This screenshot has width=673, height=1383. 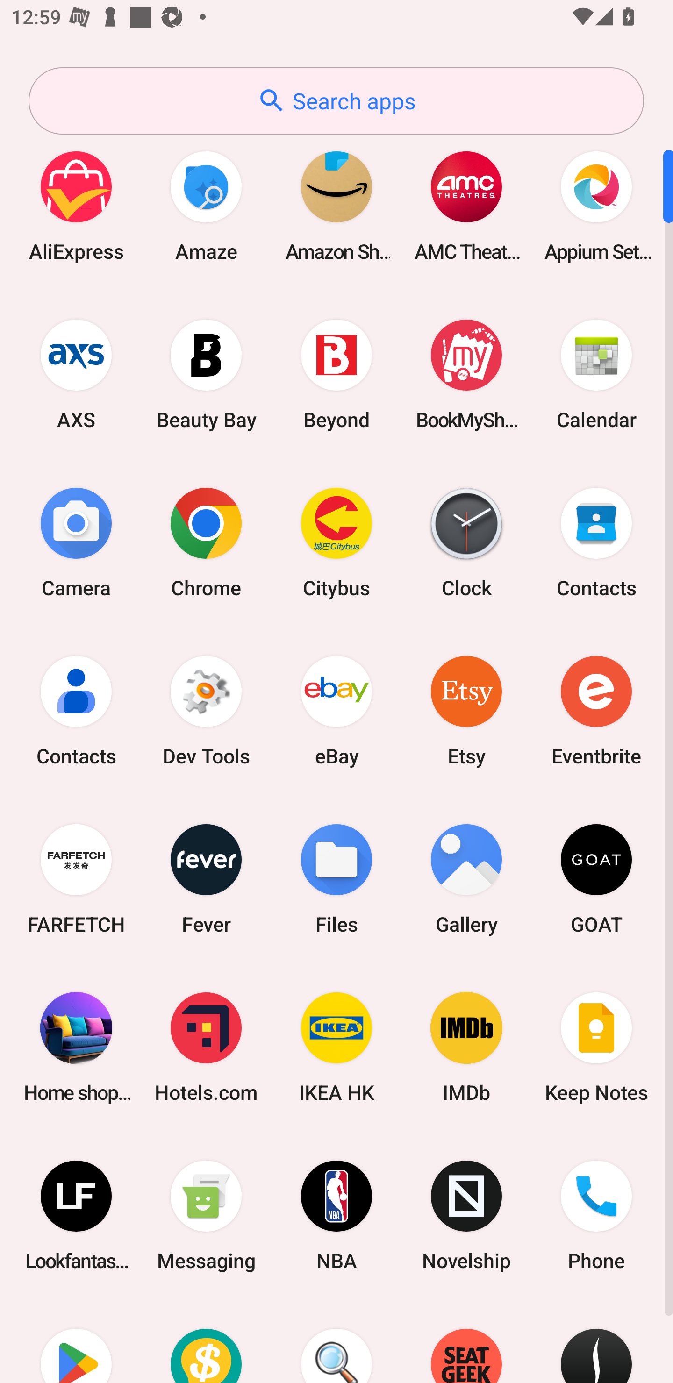 I want to click on   Search apps, so click(x=336, y=101).